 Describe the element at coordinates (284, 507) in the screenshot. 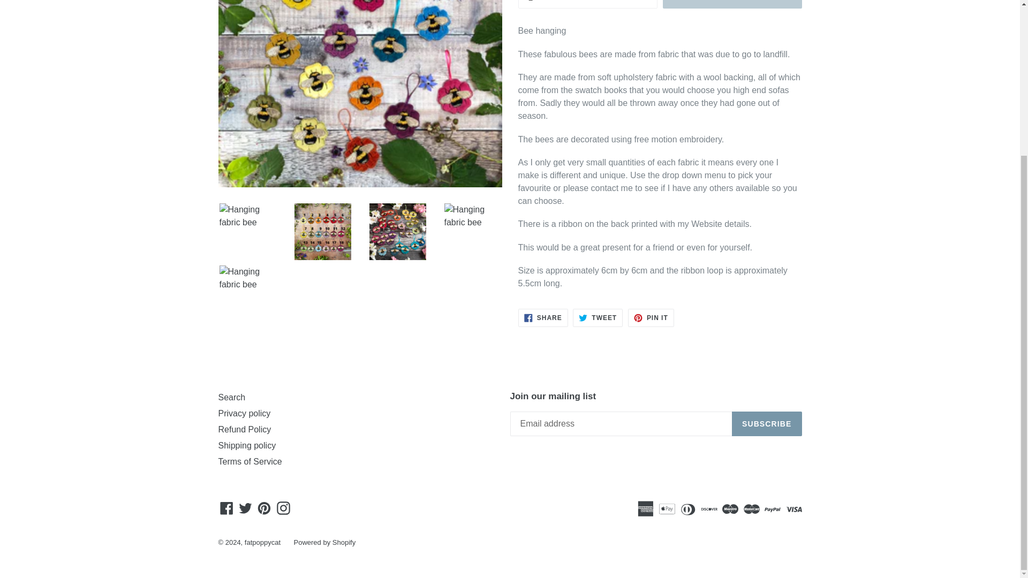

I see `fatpoppycat on Instagram` at that location.